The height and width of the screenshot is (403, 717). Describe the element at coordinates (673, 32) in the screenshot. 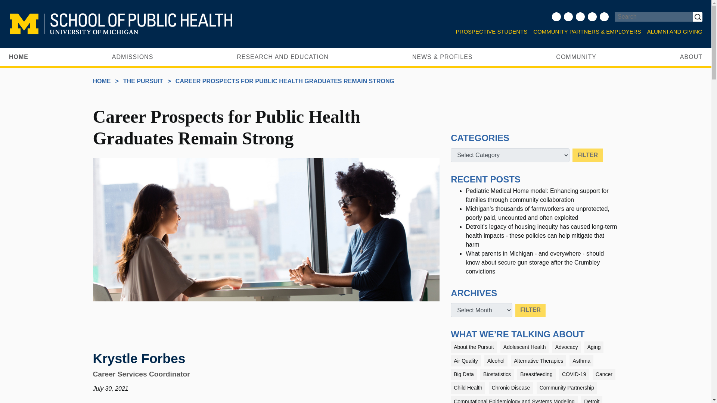

I see `ALUMNI AND GIVING` at that location.